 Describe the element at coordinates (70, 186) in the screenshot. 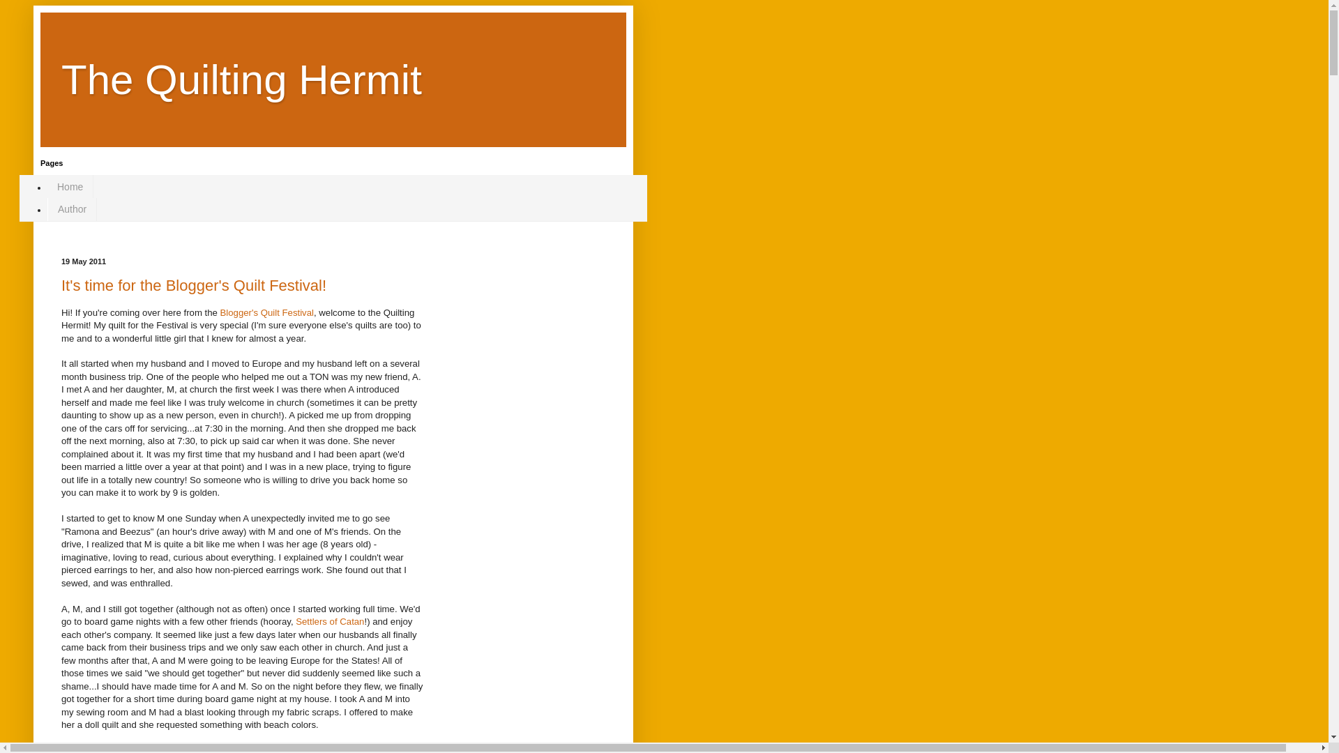

I see `Home` at that location.